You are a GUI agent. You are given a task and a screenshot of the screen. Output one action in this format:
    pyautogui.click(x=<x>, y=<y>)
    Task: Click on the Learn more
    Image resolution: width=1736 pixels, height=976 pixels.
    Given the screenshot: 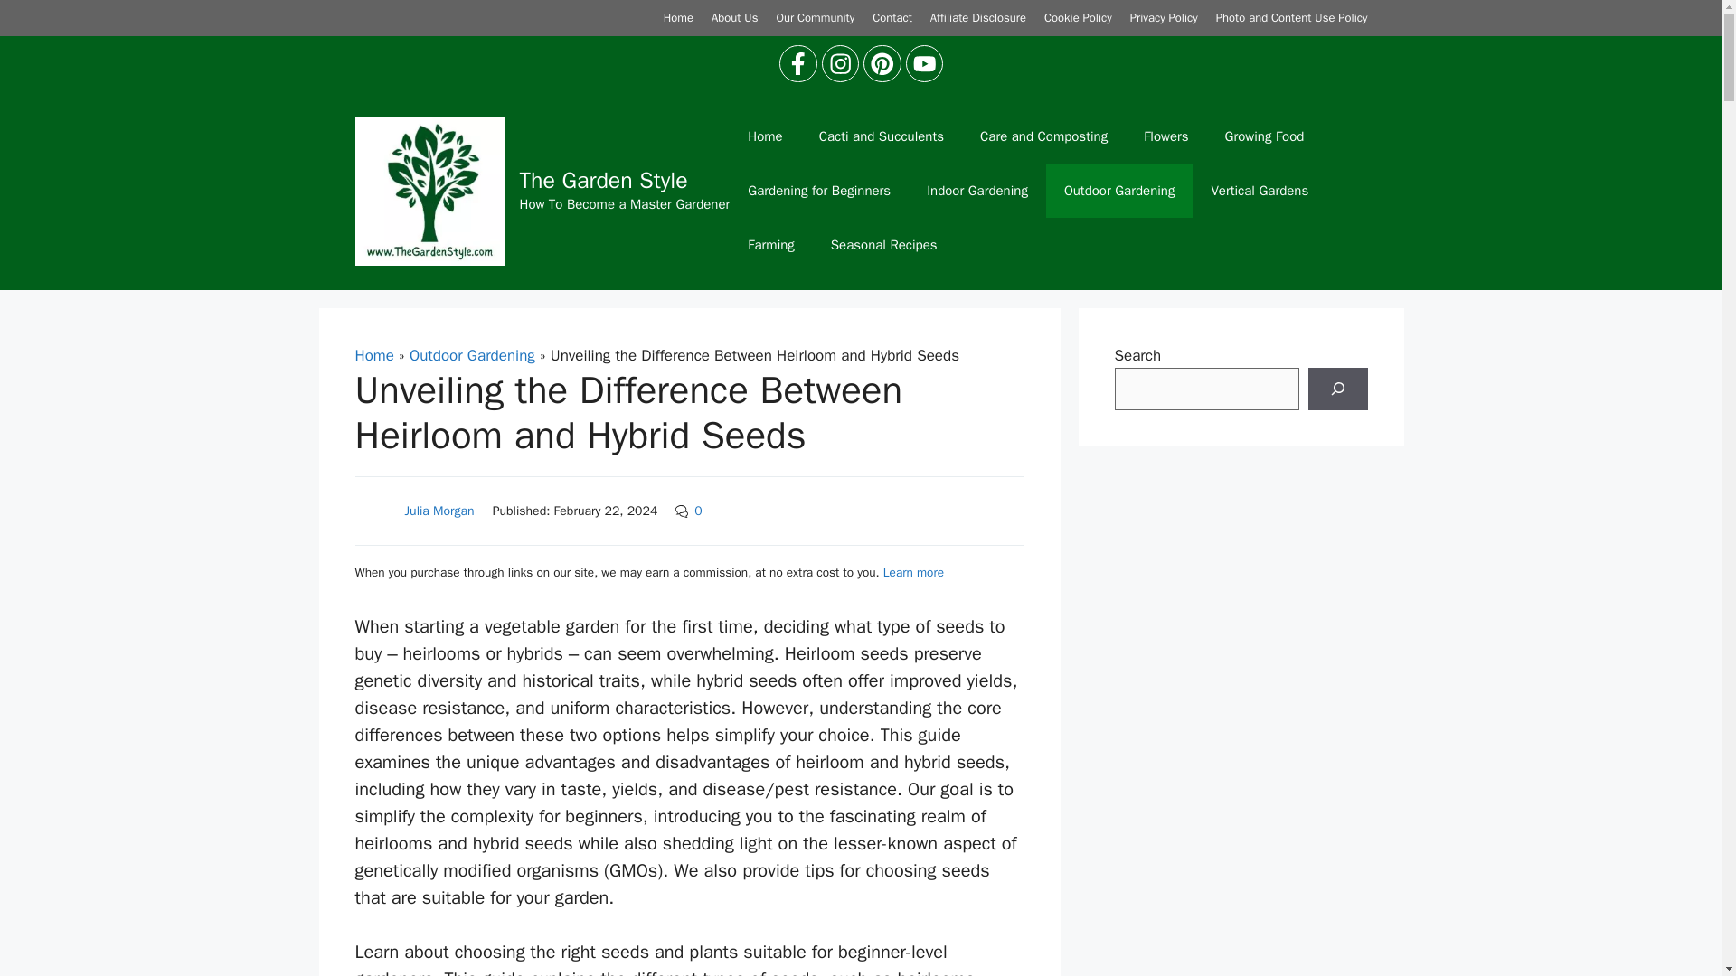 What is the action you would take?
    pyautogui.click(x=913, y=572)
    